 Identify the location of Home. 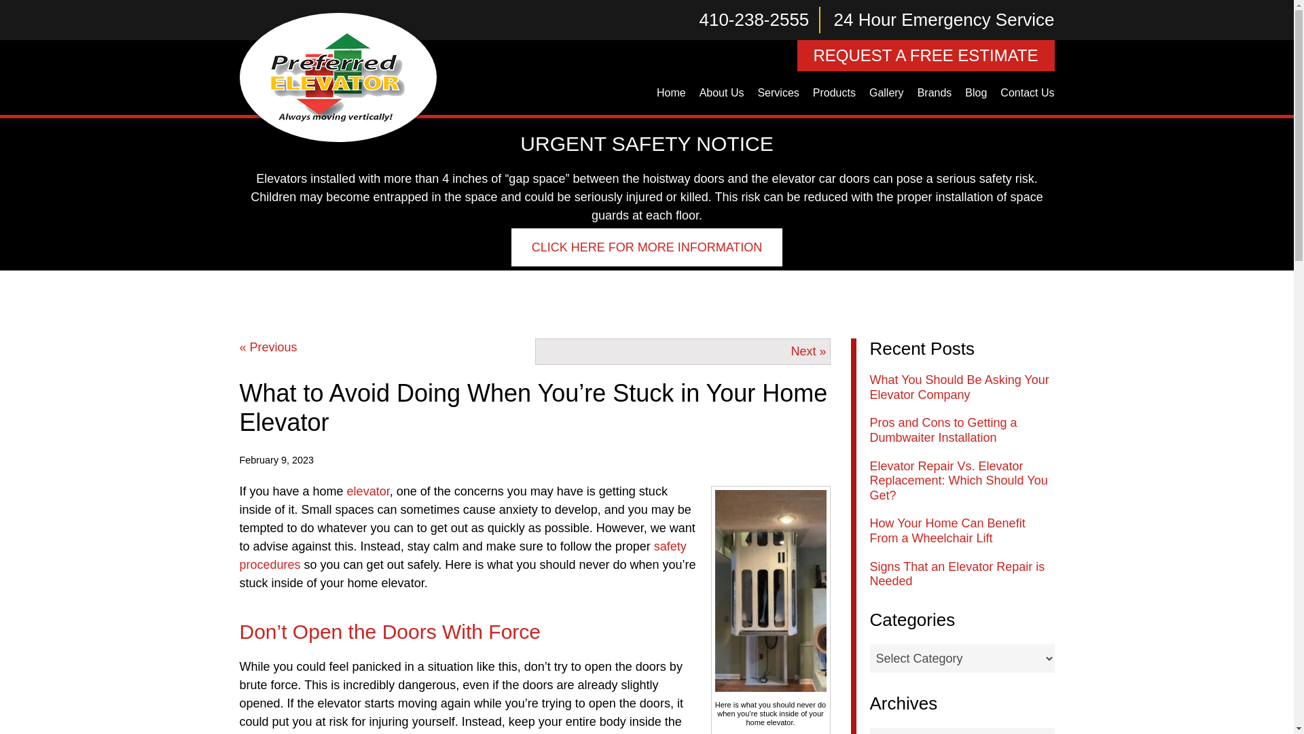
(671, 93).